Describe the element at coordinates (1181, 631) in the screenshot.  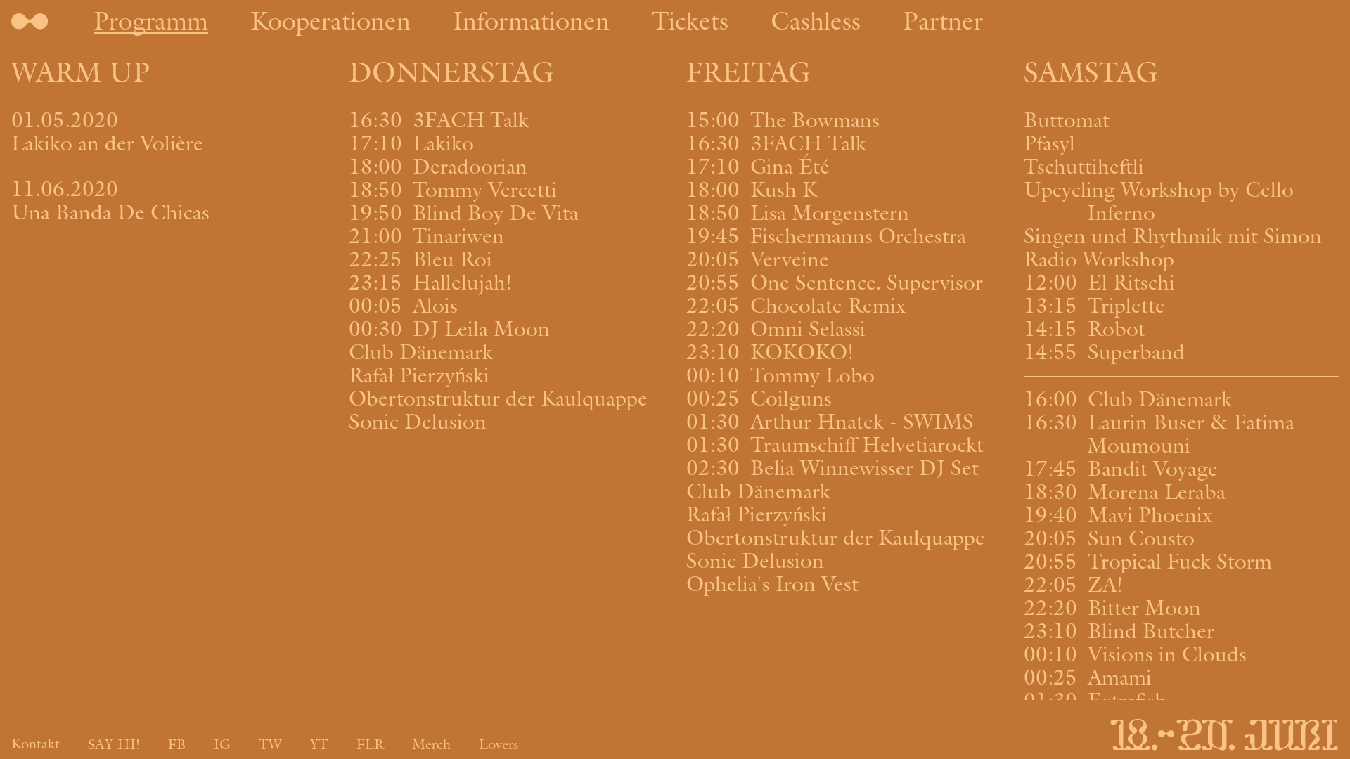
I see `23:10Blind Butcher` at that location.